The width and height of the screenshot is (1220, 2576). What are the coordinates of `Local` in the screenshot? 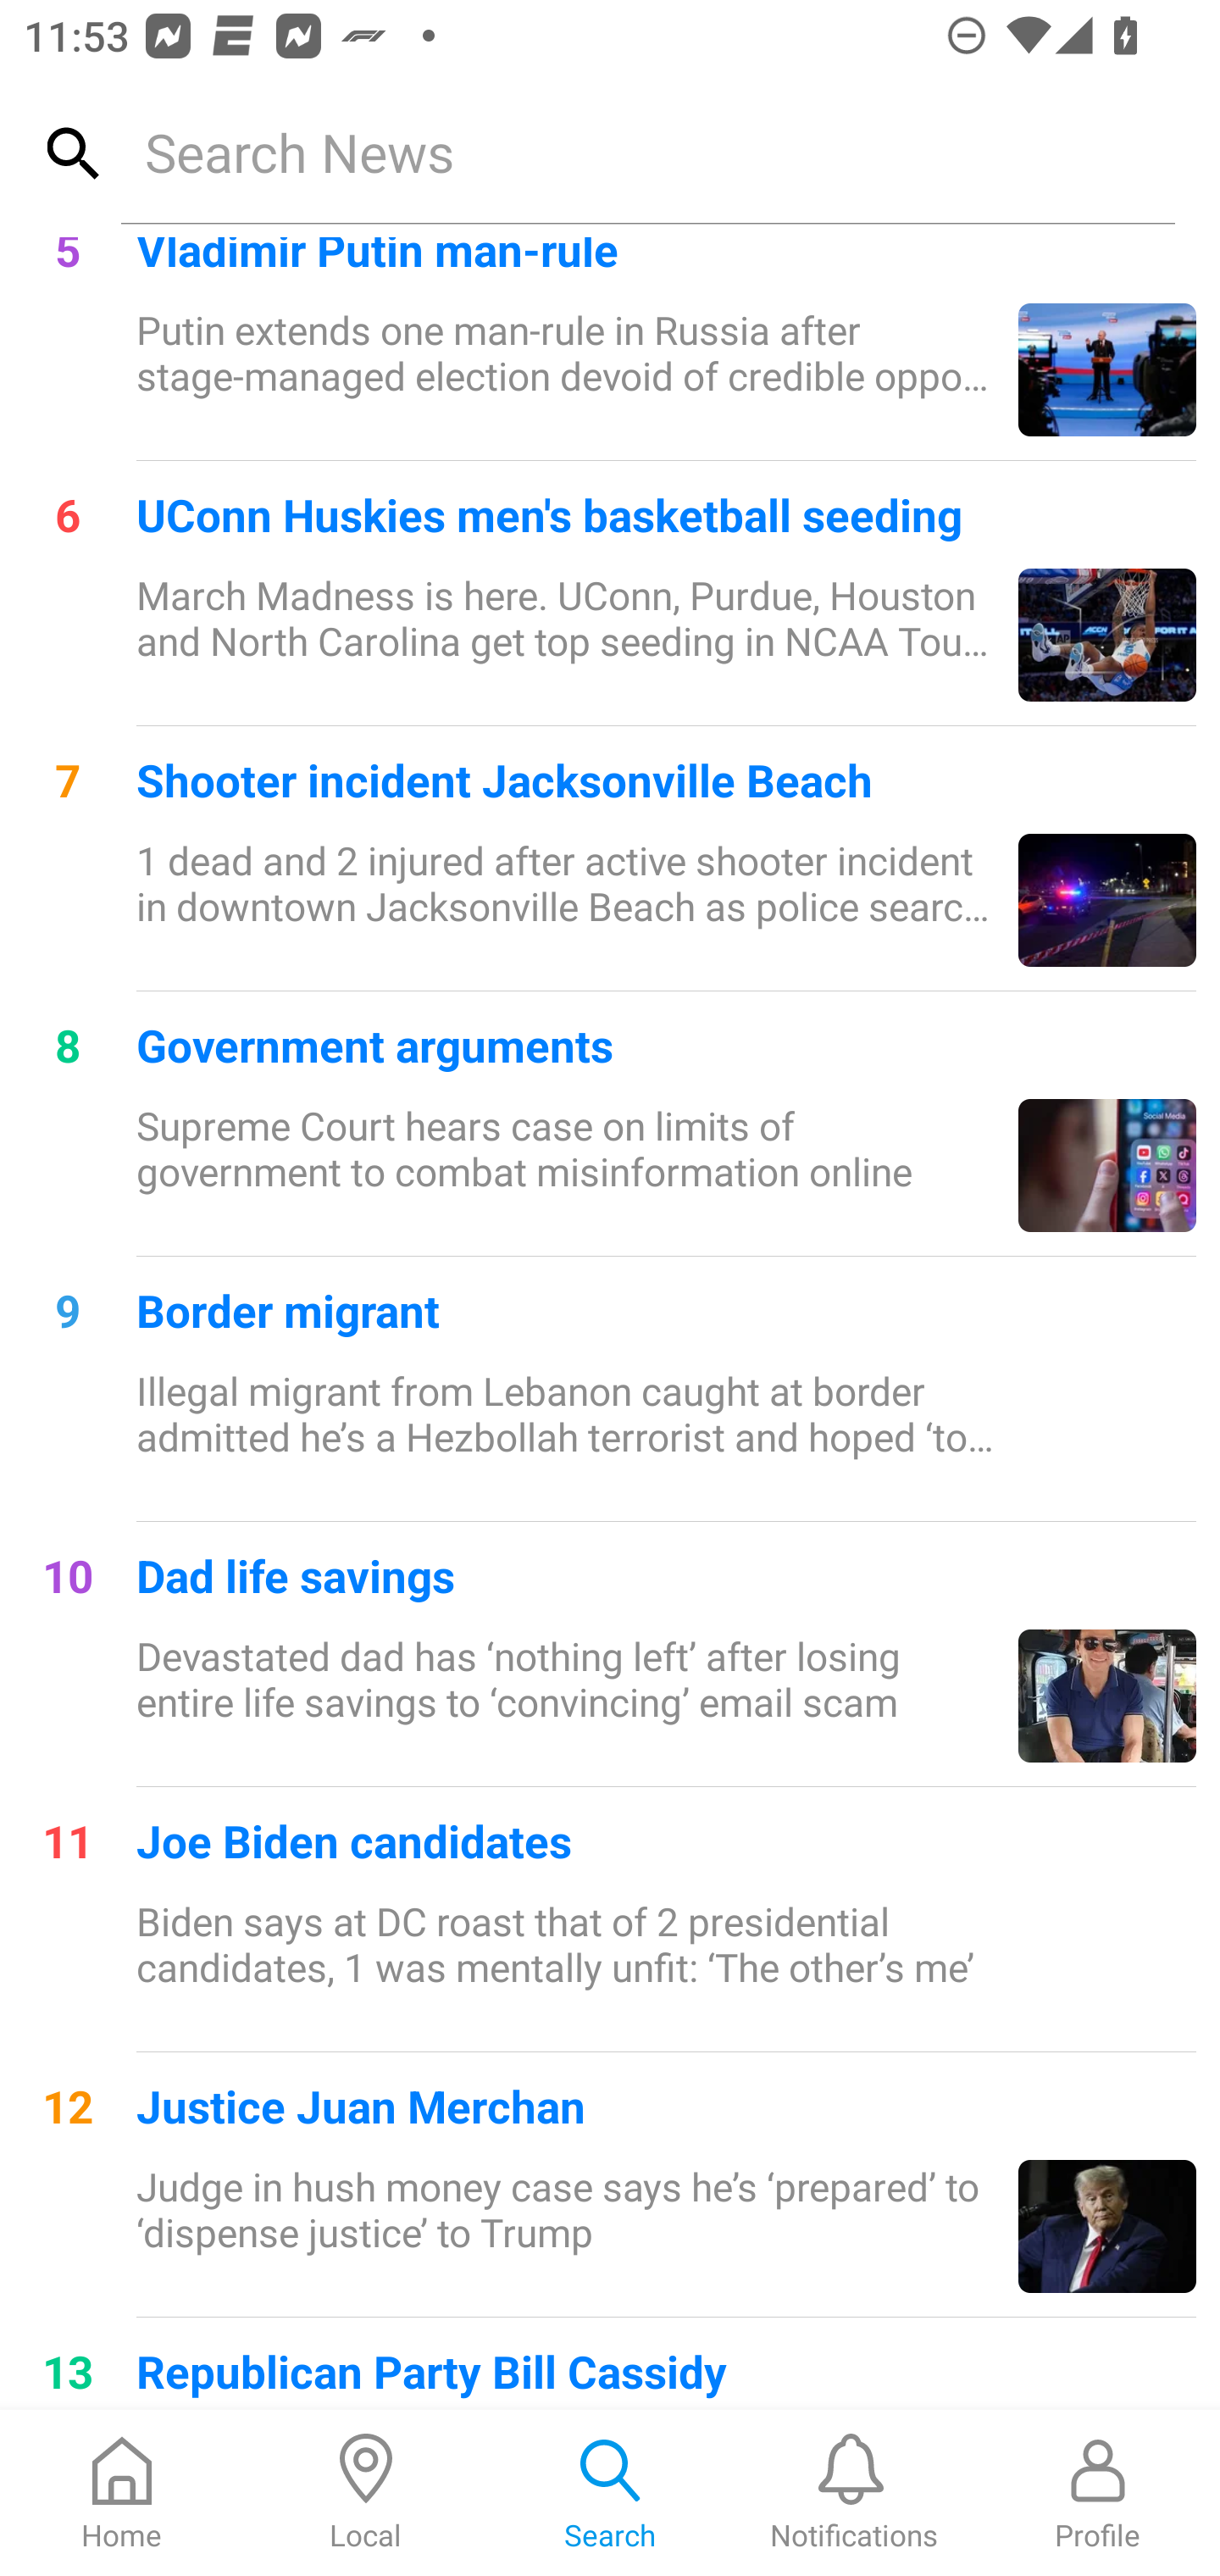 It's located at (366, 2493).